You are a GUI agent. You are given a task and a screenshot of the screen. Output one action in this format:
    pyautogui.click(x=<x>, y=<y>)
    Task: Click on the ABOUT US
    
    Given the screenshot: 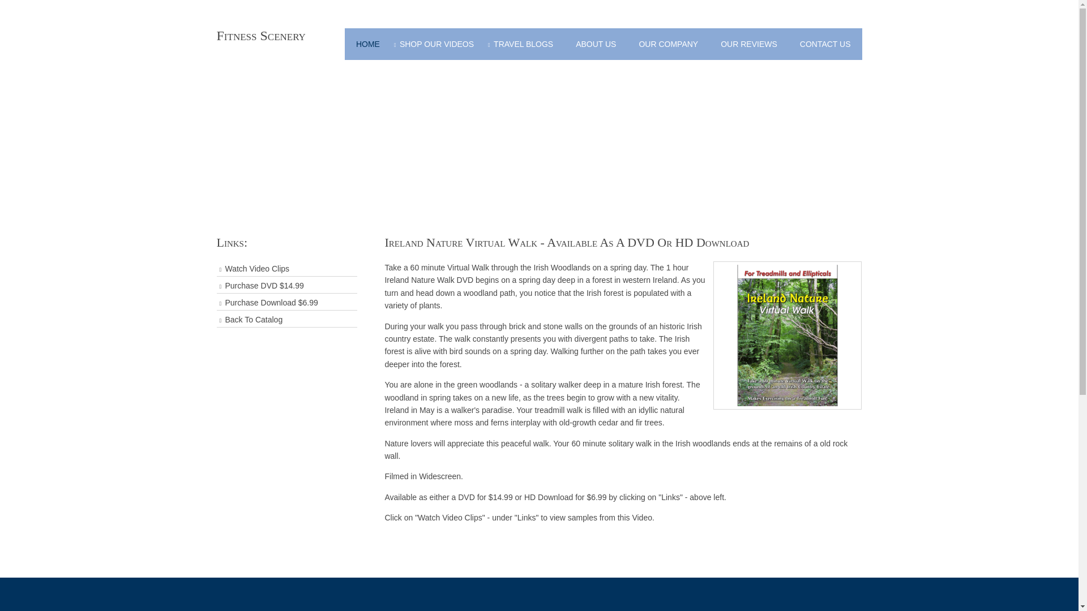 What is the action you would take?
    pyautogui.click(x=596, y=44)
    